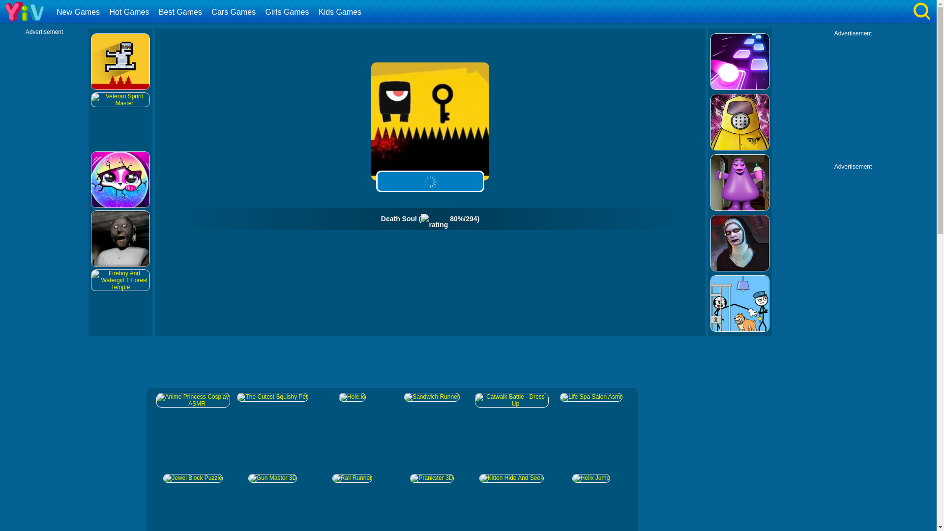 This screenshot has height=531, width=944. I want to click on Cars Games, so click(234, 12).